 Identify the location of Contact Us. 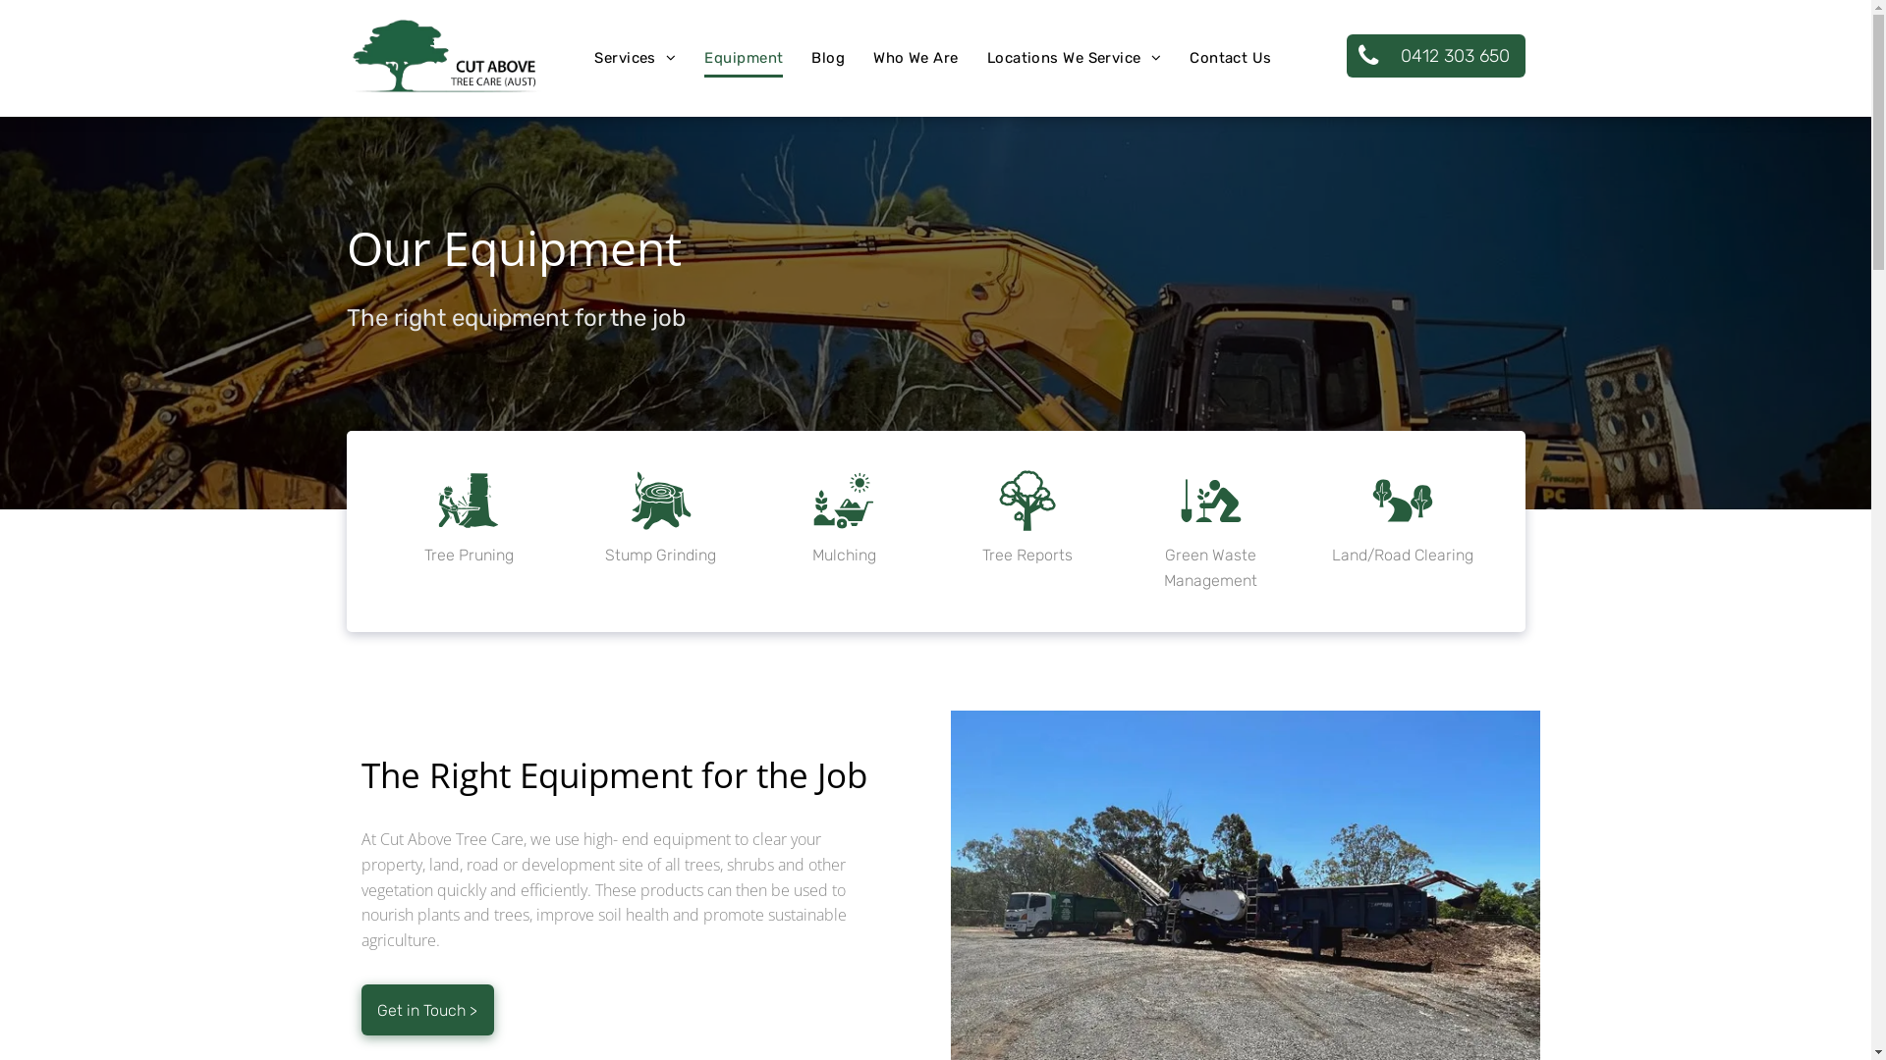
(1231, 59).